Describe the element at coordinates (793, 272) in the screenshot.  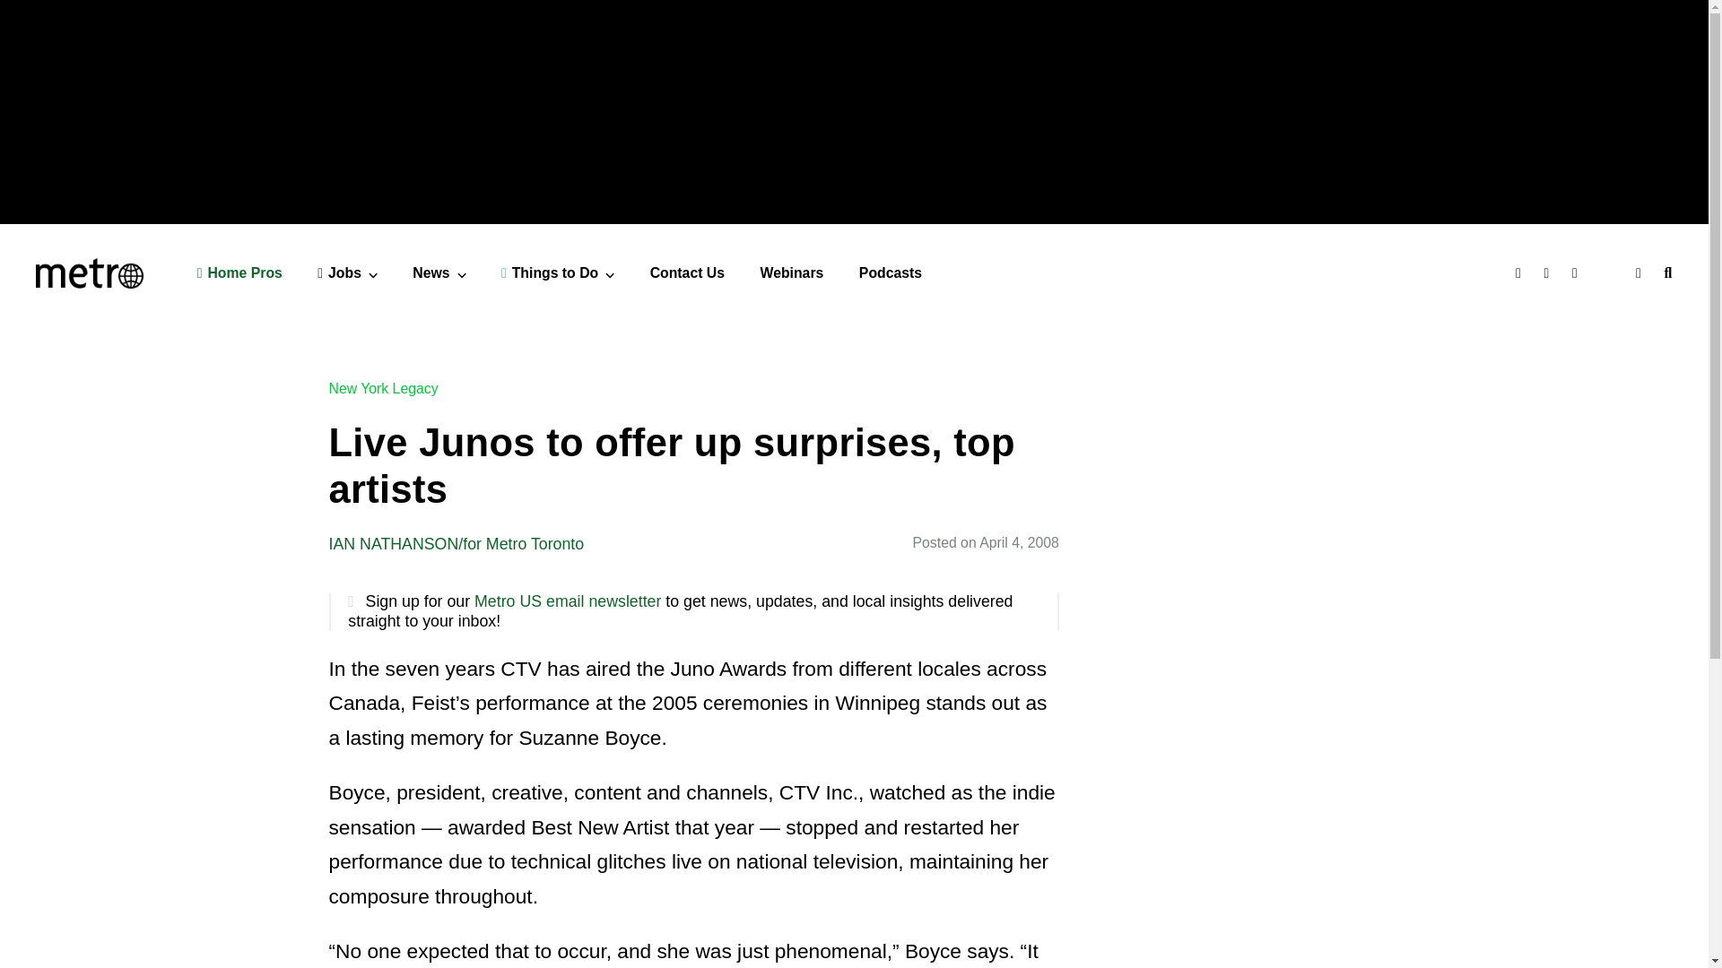
I see `Webinars` at that location.